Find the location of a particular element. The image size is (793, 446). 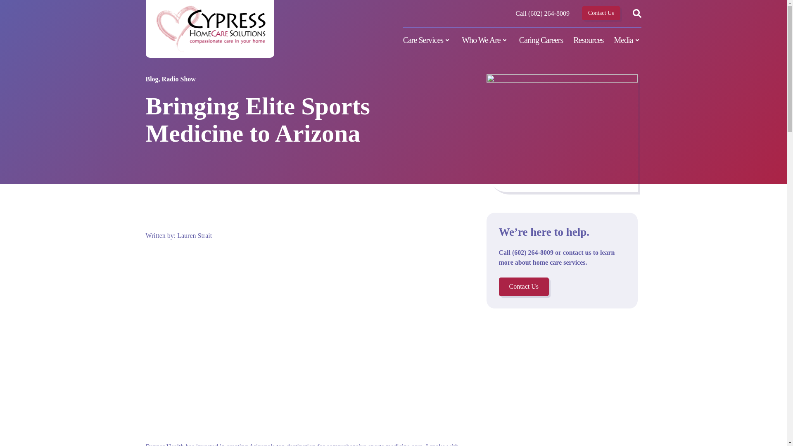

Contact Us is located at coordinates (601, 13).